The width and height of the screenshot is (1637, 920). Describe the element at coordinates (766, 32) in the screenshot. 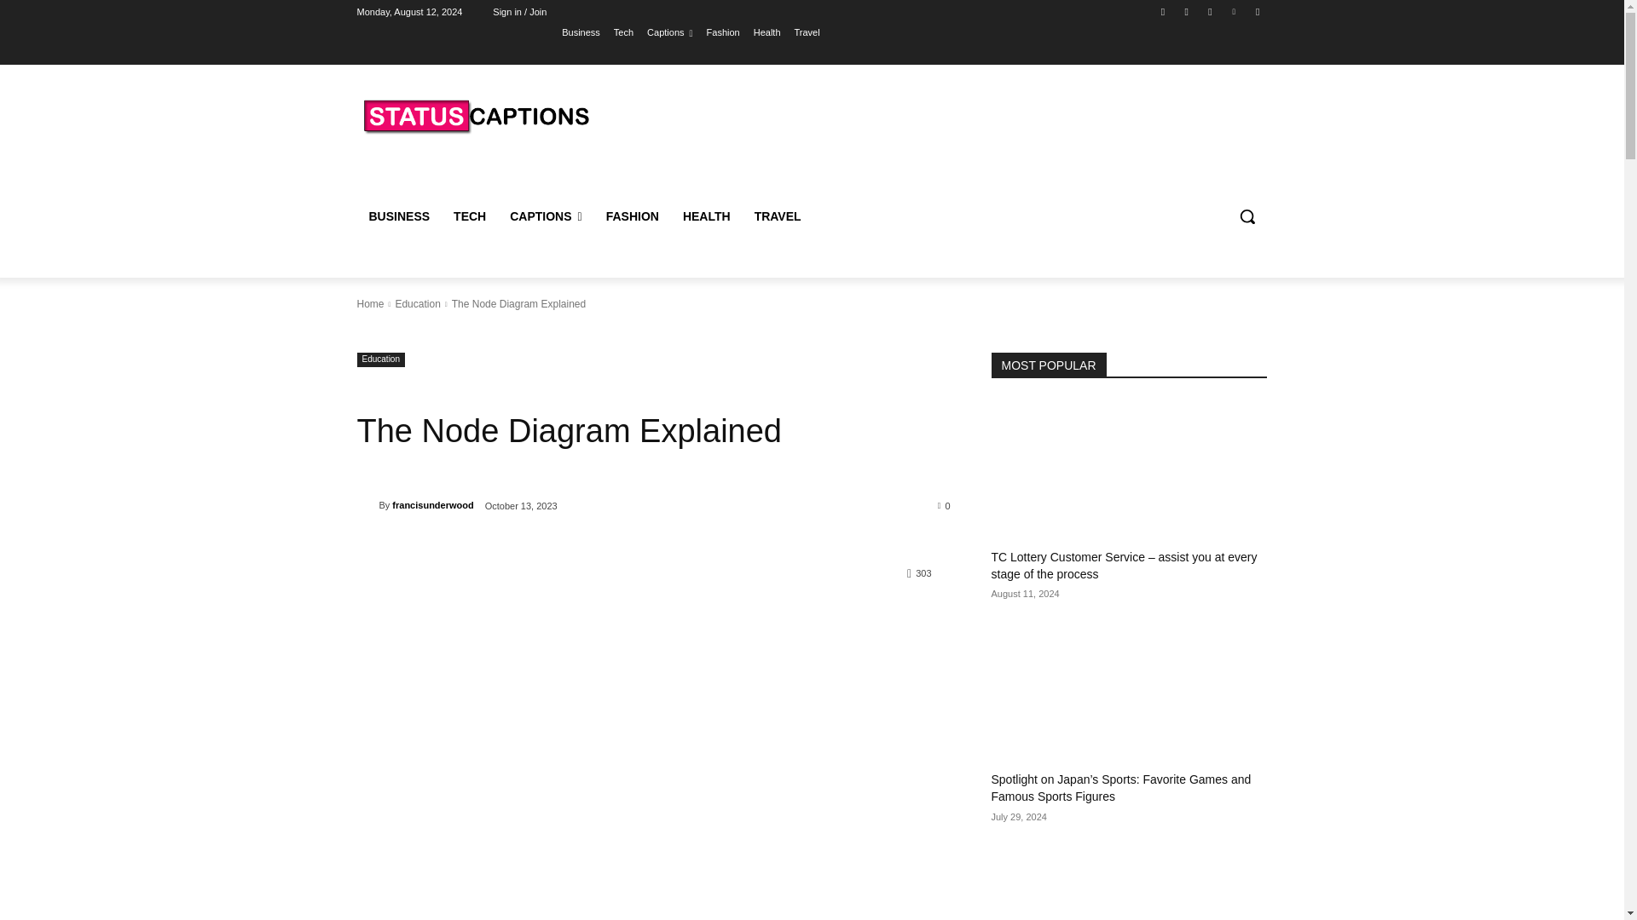

I see `Health` at that location.